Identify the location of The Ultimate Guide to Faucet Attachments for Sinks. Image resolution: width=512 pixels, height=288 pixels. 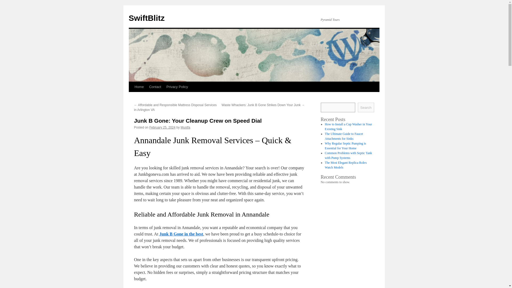
(344, 136).